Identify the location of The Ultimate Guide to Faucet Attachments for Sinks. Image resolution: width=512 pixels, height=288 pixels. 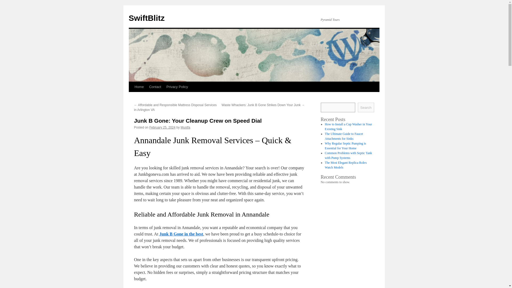
(344, 136).